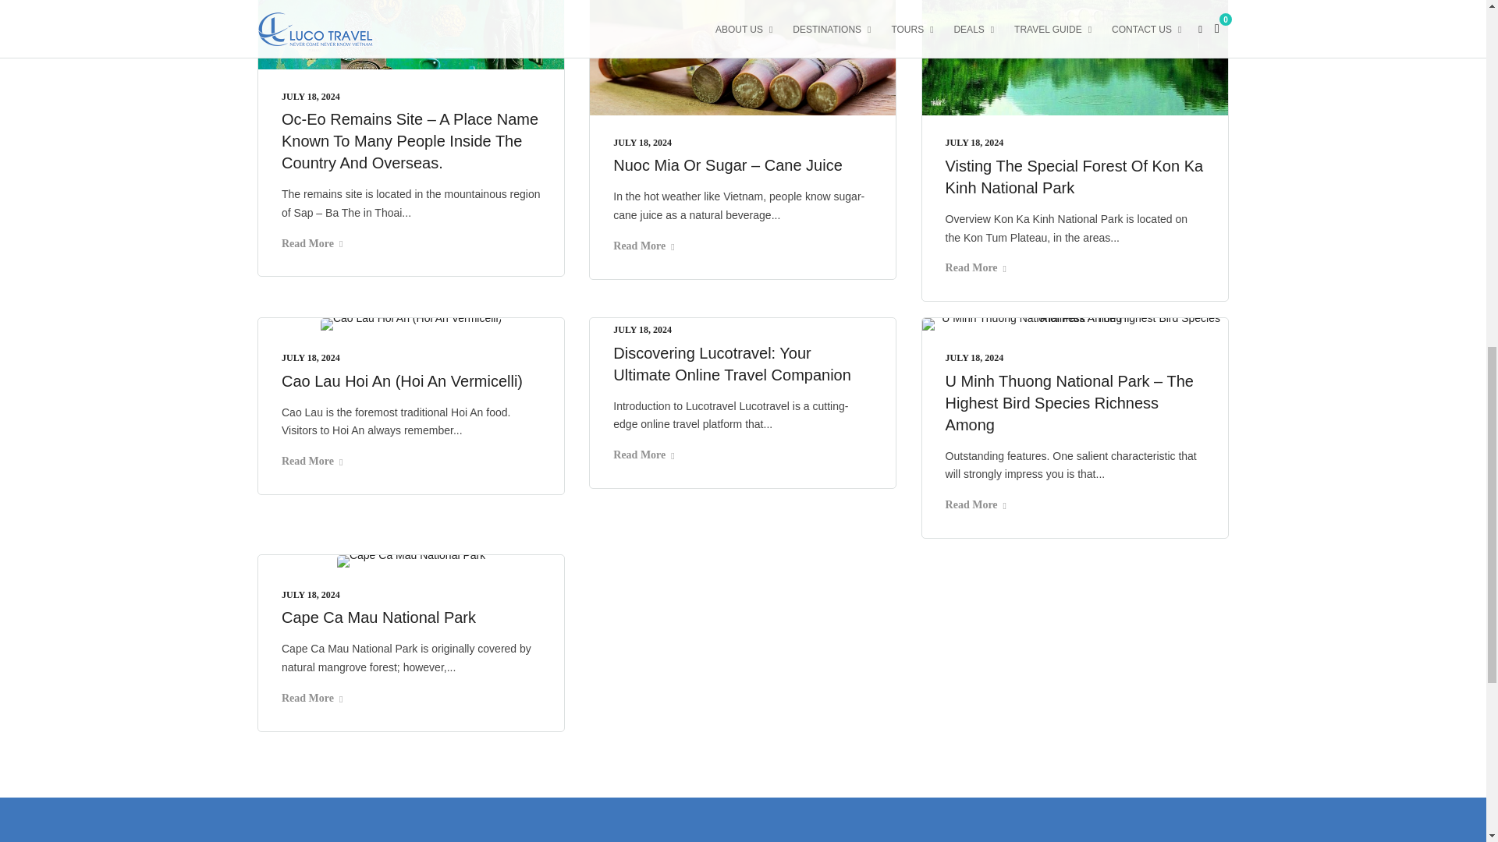 This screenshot has height=842, width=1498. I want to click on Visting The Special Forest Of Kon Ka Kinh National Park, so click(974, 143).